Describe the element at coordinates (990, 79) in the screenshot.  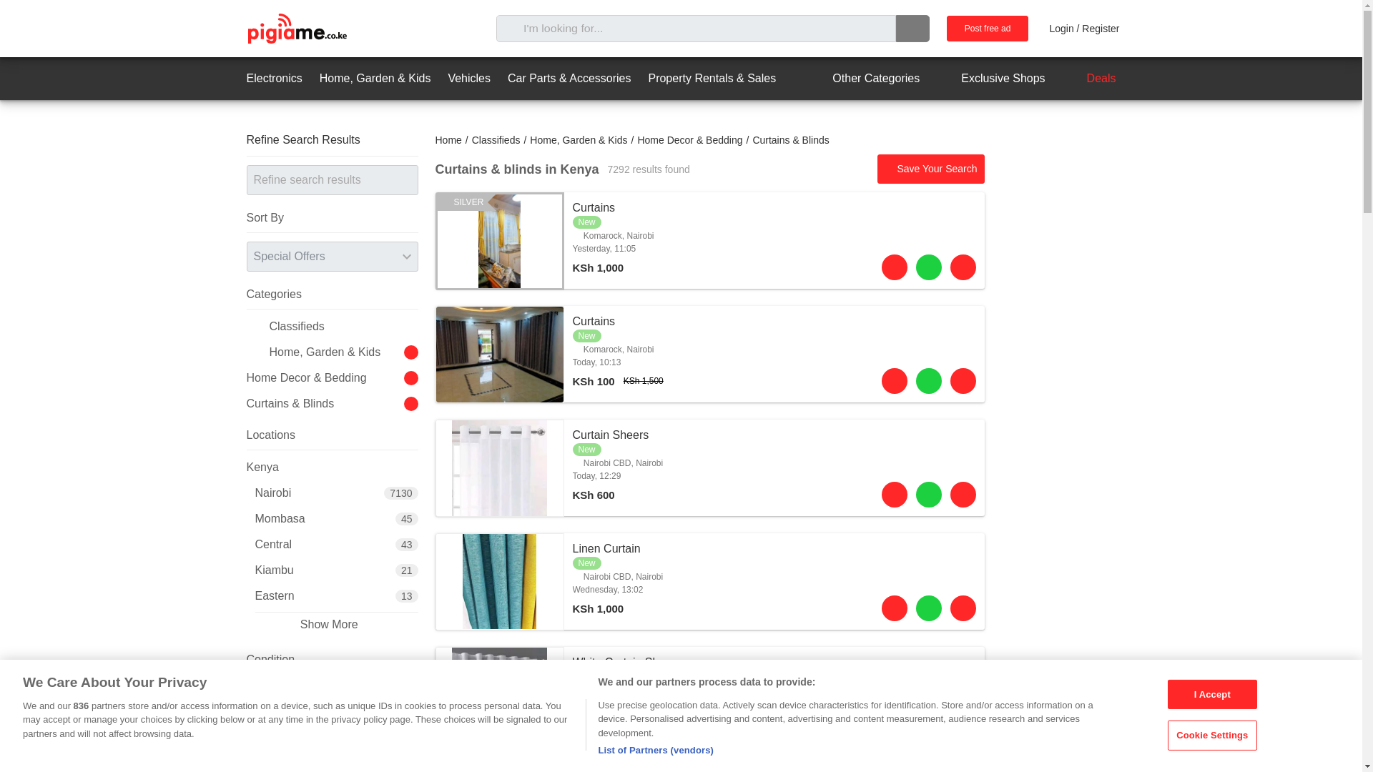
I see `Post free ad` at that location.